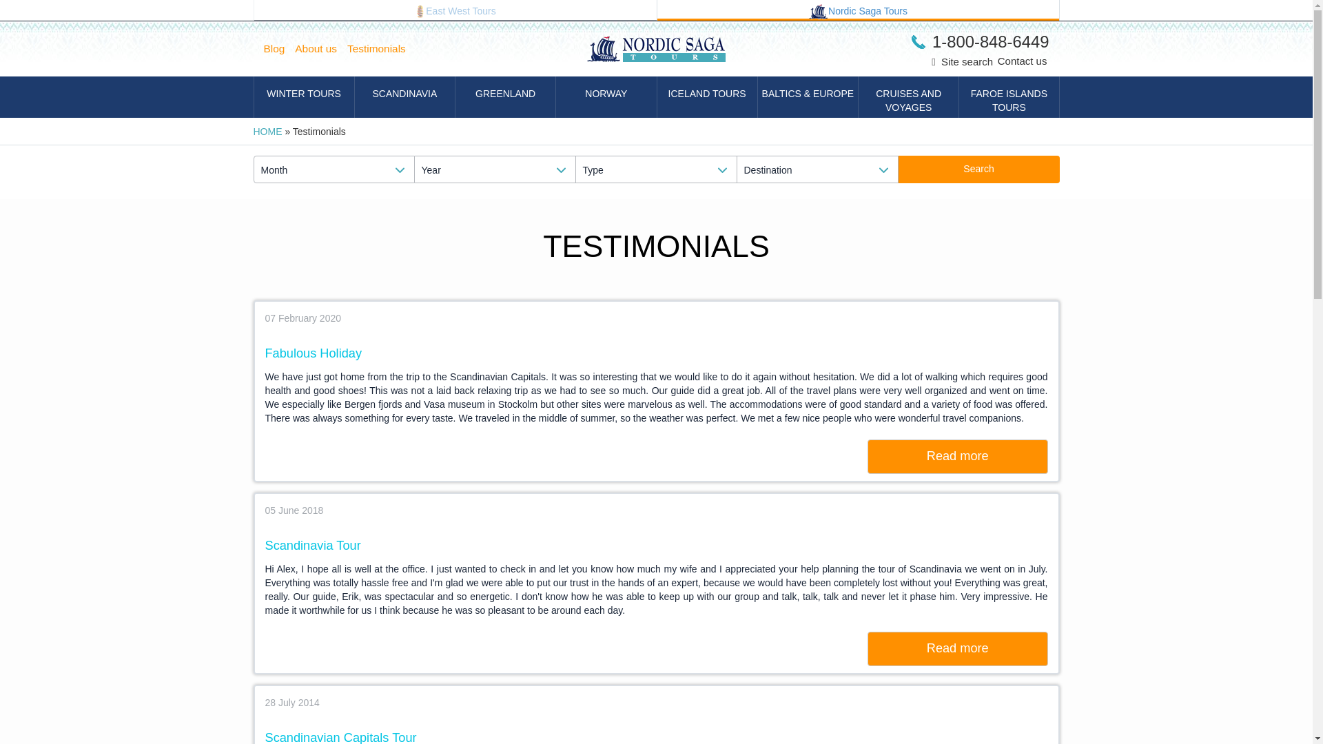  Describe the element at coordinates (1023, 61) in the screenshot. I see `Contact us` at that location.